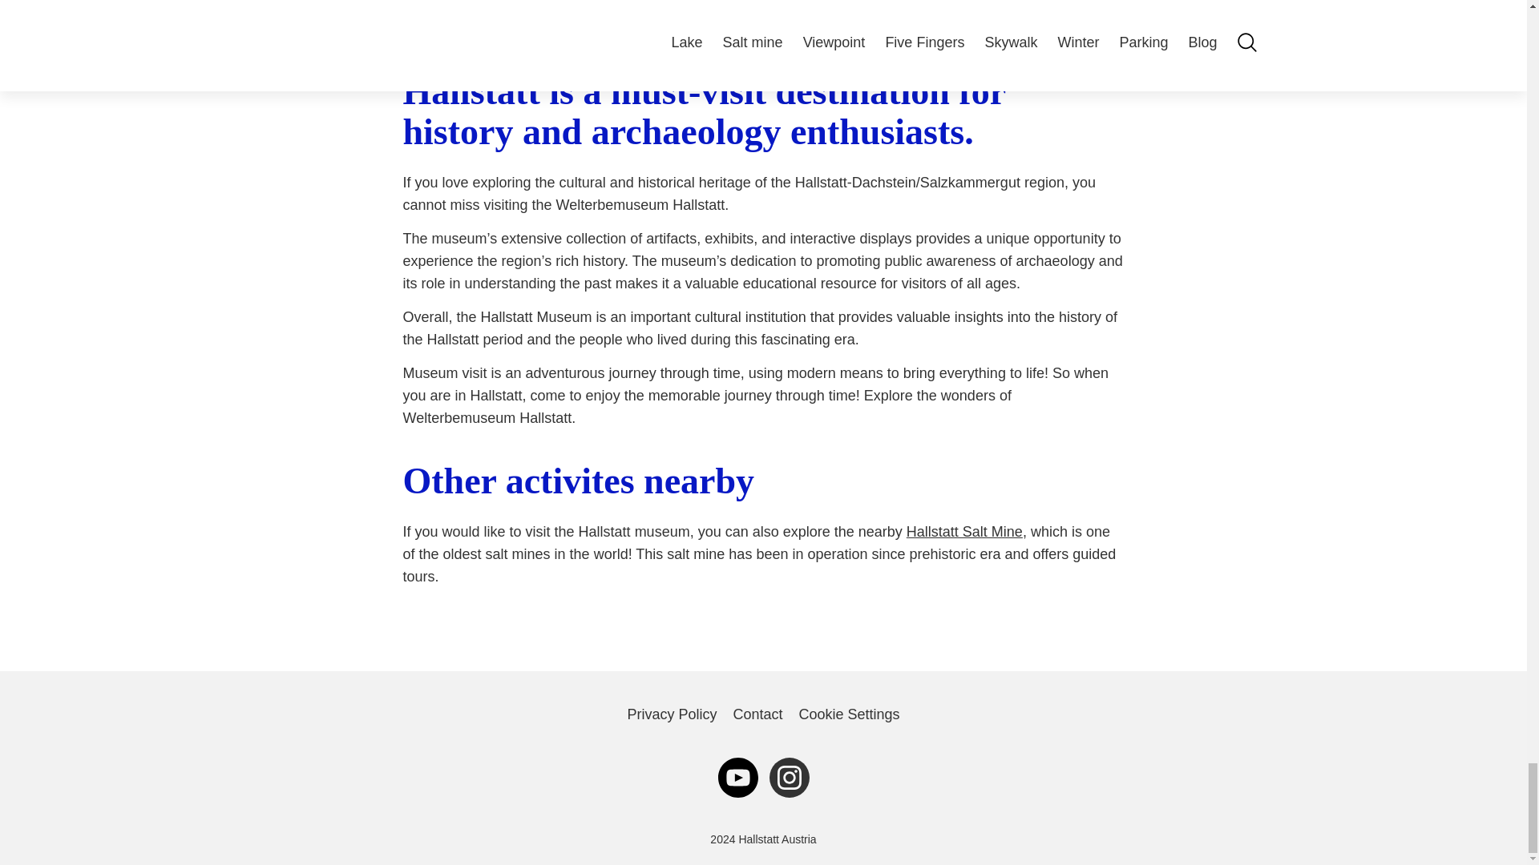 Image resolution: width=1539 pixels, height=865 pixels. What do you see at coordinates (964, 532) in the screenshot?
I see `Hallstatt Salt Mine` at bounding box center [964, 532].